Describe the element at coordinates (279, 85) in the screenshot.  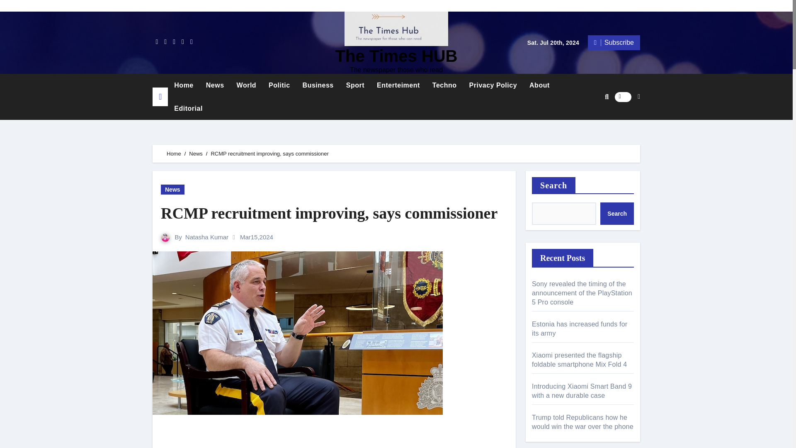
I see `Politic` at that location.